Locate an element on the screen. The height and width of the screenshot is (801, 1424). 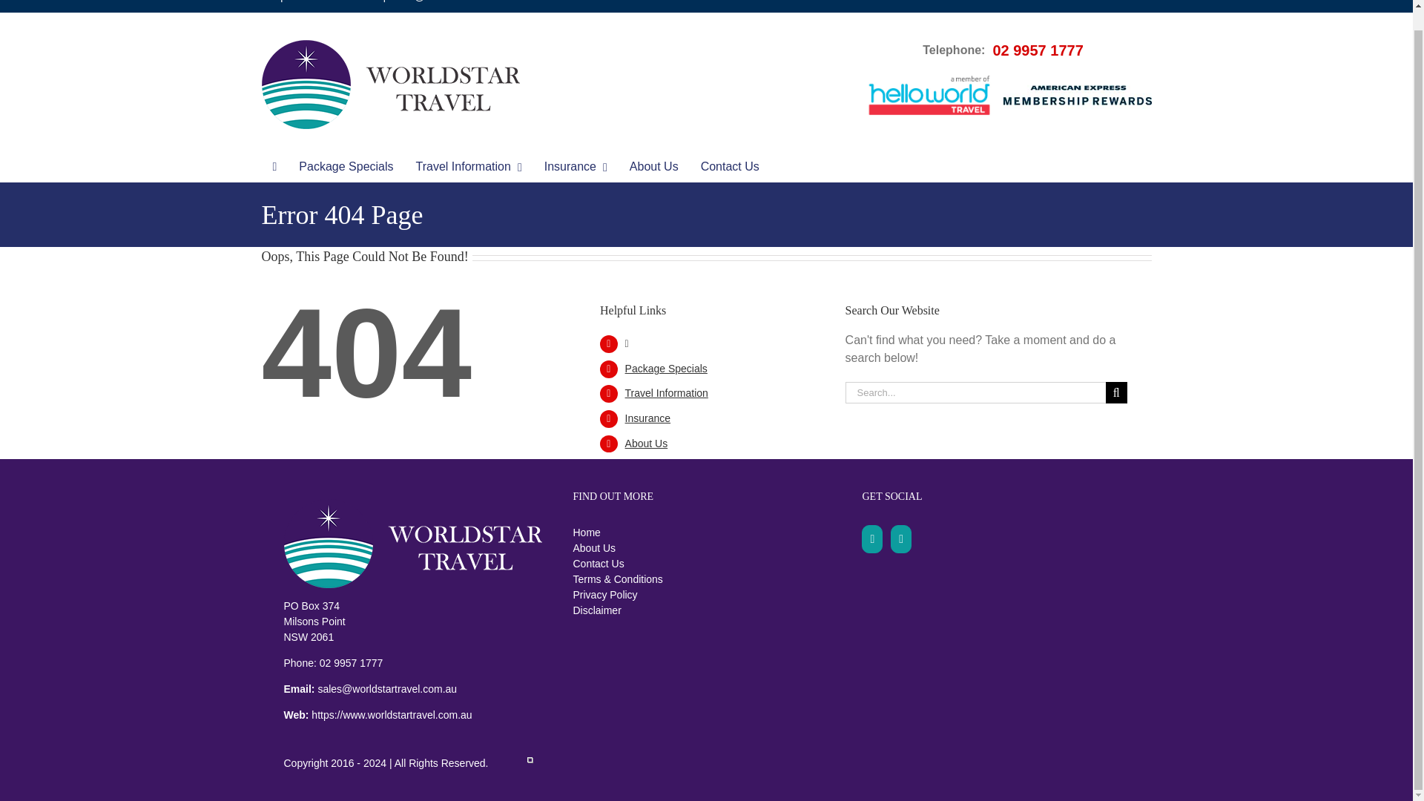
Package Specials is located at coordinates (346, 167).